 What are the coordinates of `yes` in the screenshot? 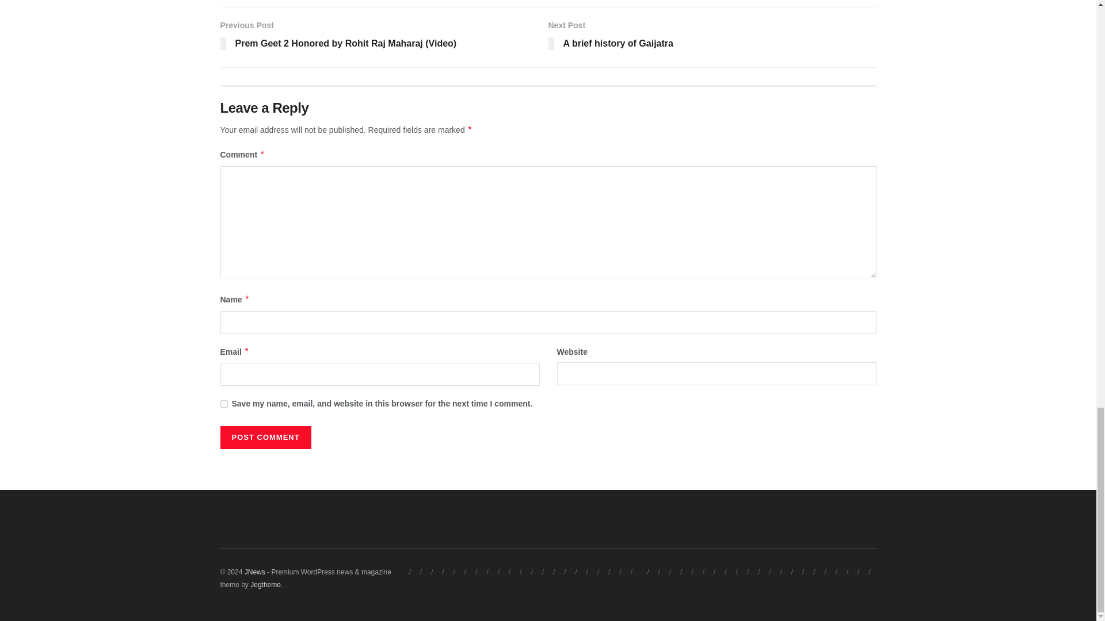 It's located at (223, 404).